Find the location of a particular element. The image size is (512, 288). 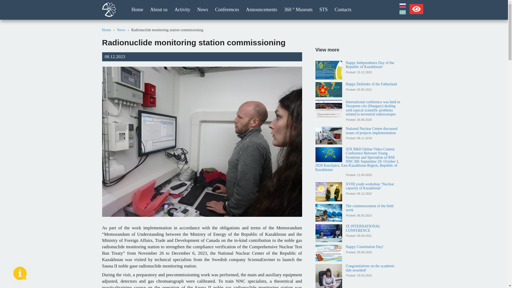

Activity is located at coordinates (182, 10).